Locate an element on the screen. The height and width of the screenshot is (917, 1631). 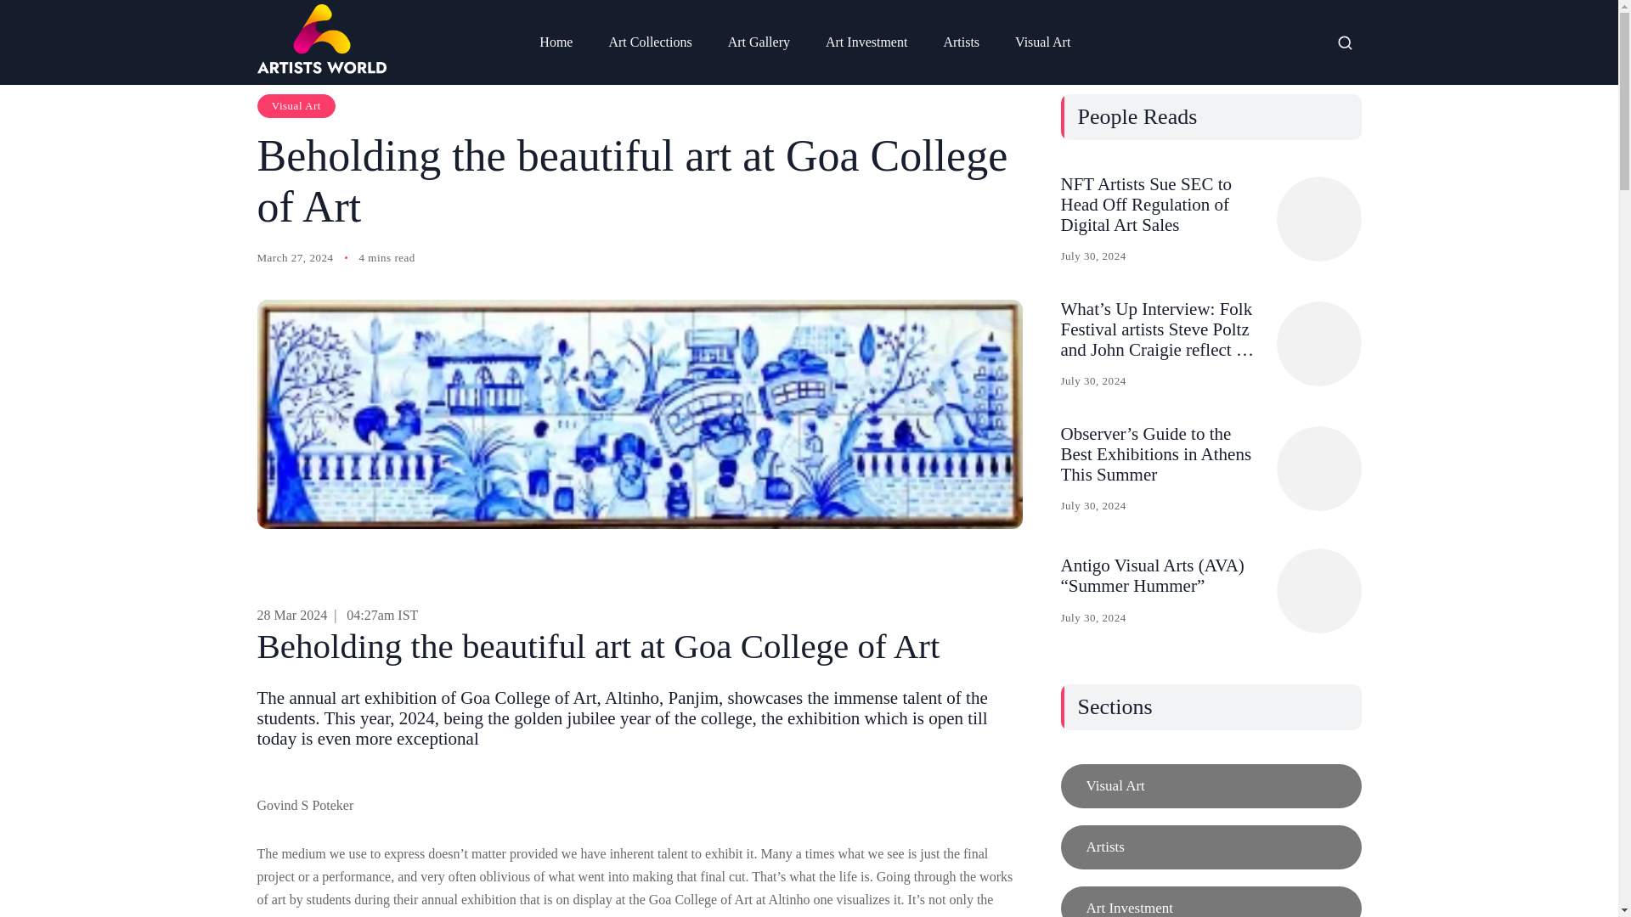
July 30, 2024 is located at coordinates (1092, 380).